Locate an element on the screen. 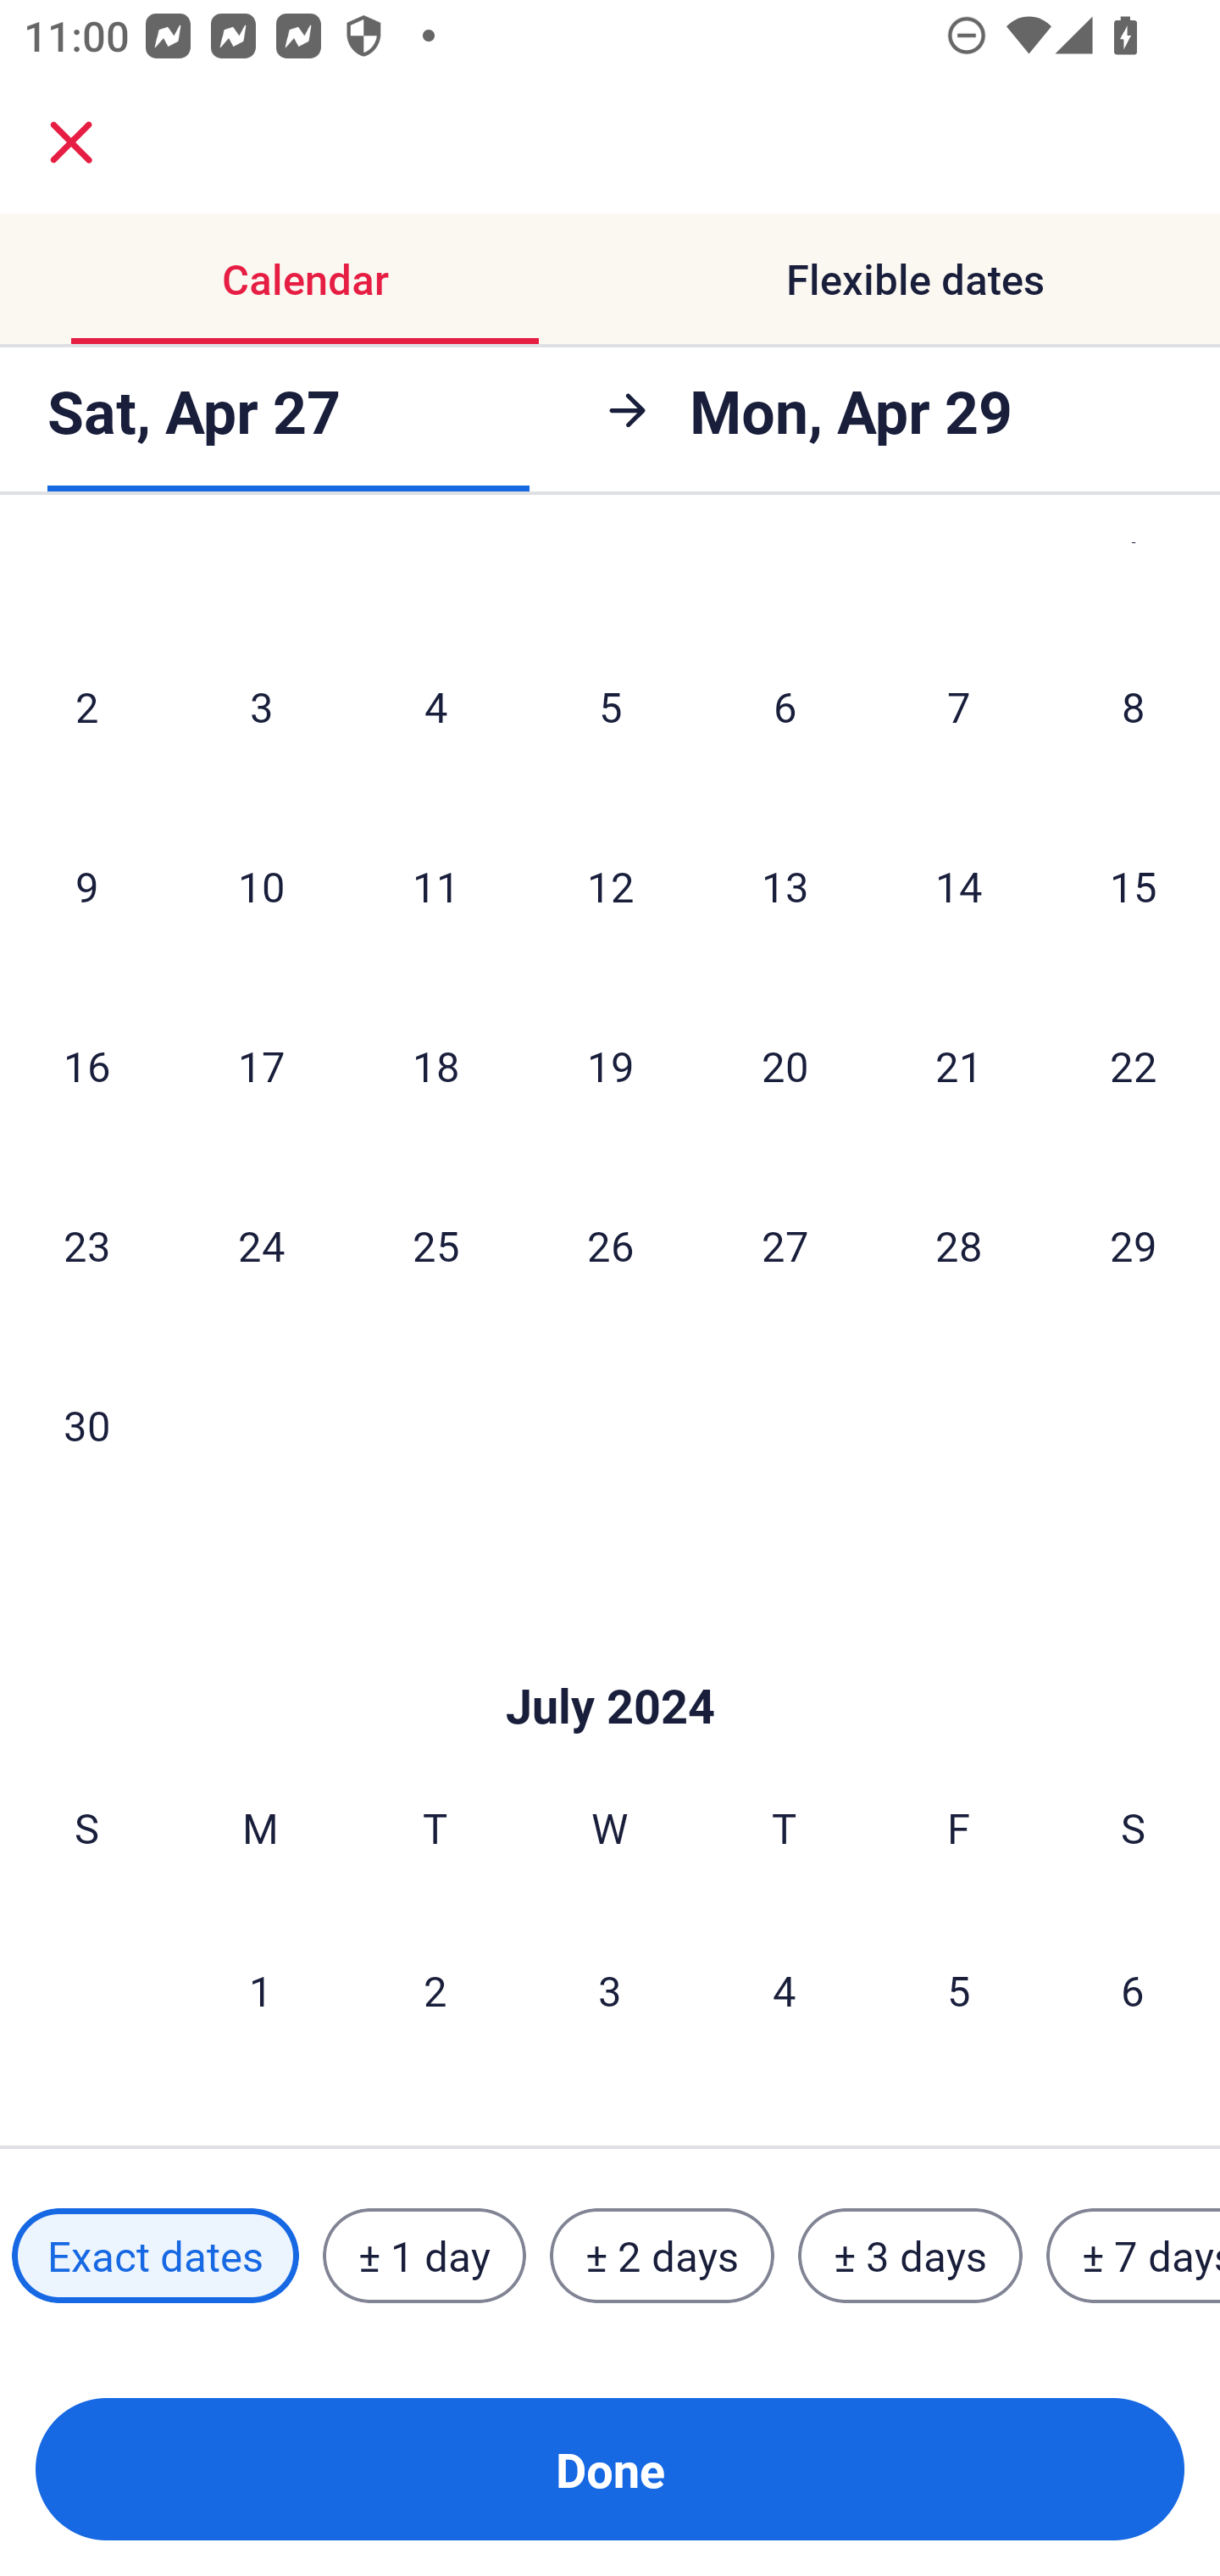  12 Wednesday, June 12, 2024 is located at coordinates (610, 886).